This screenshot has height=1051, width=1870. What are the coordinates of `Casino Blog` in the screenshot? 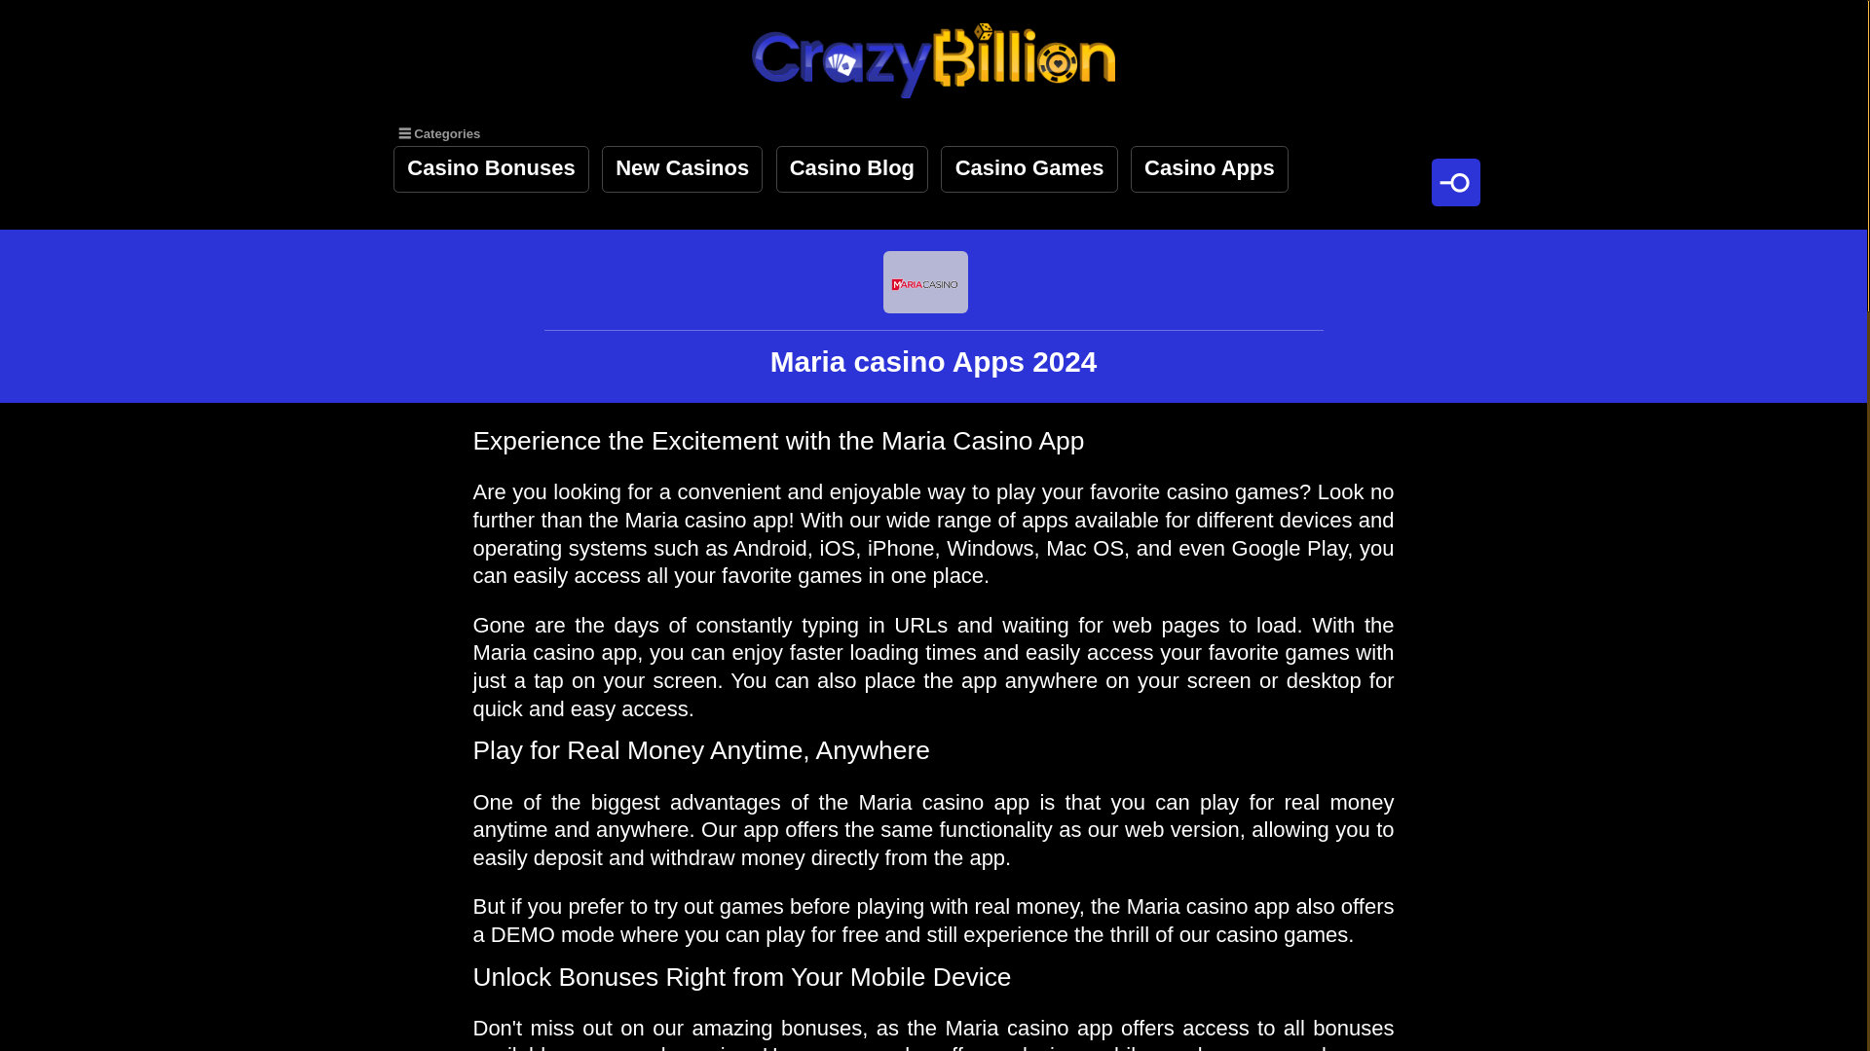 It's located at (852, 169).